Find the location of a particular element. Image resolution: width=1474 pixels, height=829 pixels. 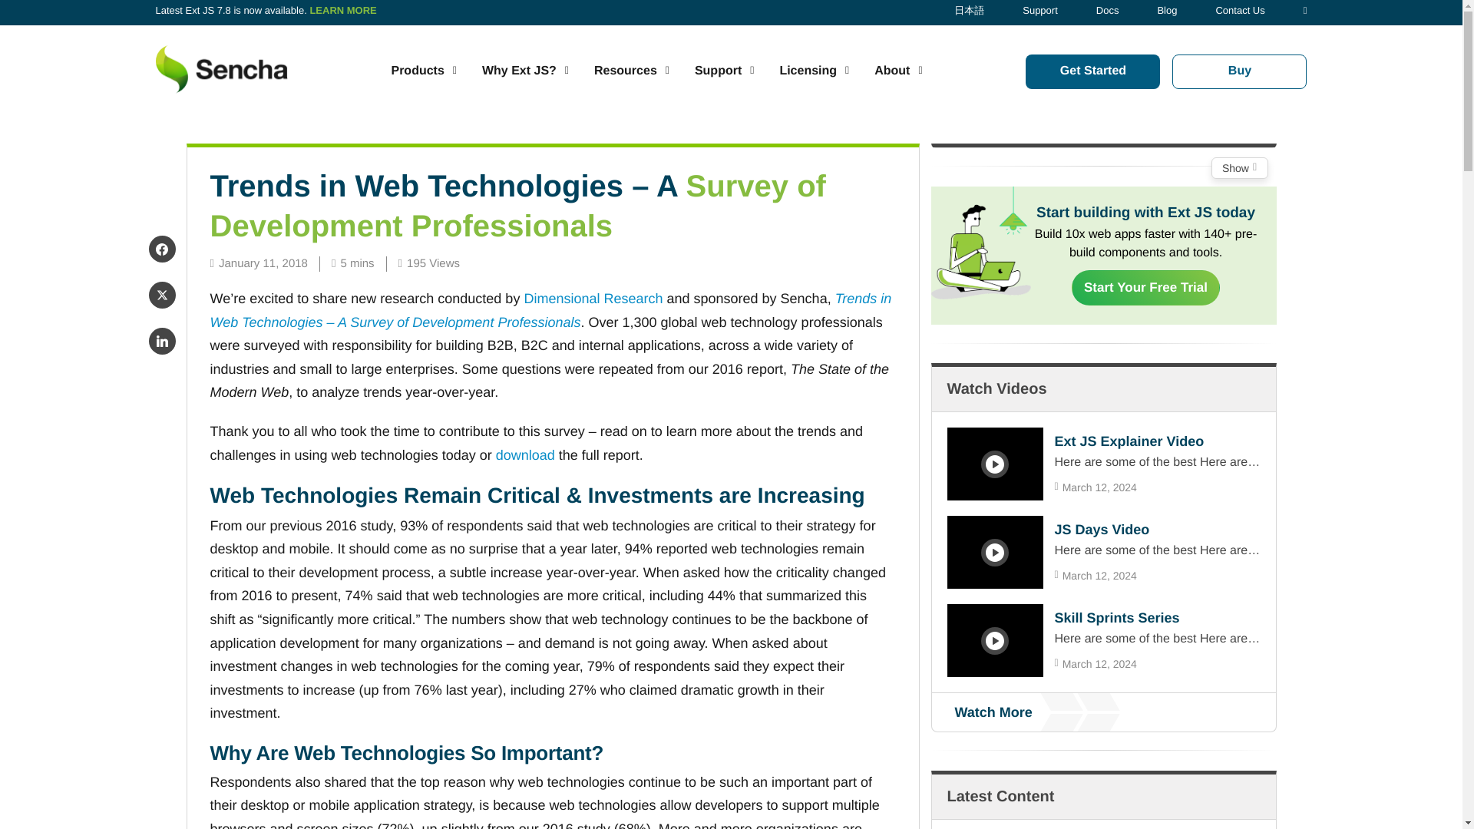

Share on Facebook is located at coordinates (161, 249).